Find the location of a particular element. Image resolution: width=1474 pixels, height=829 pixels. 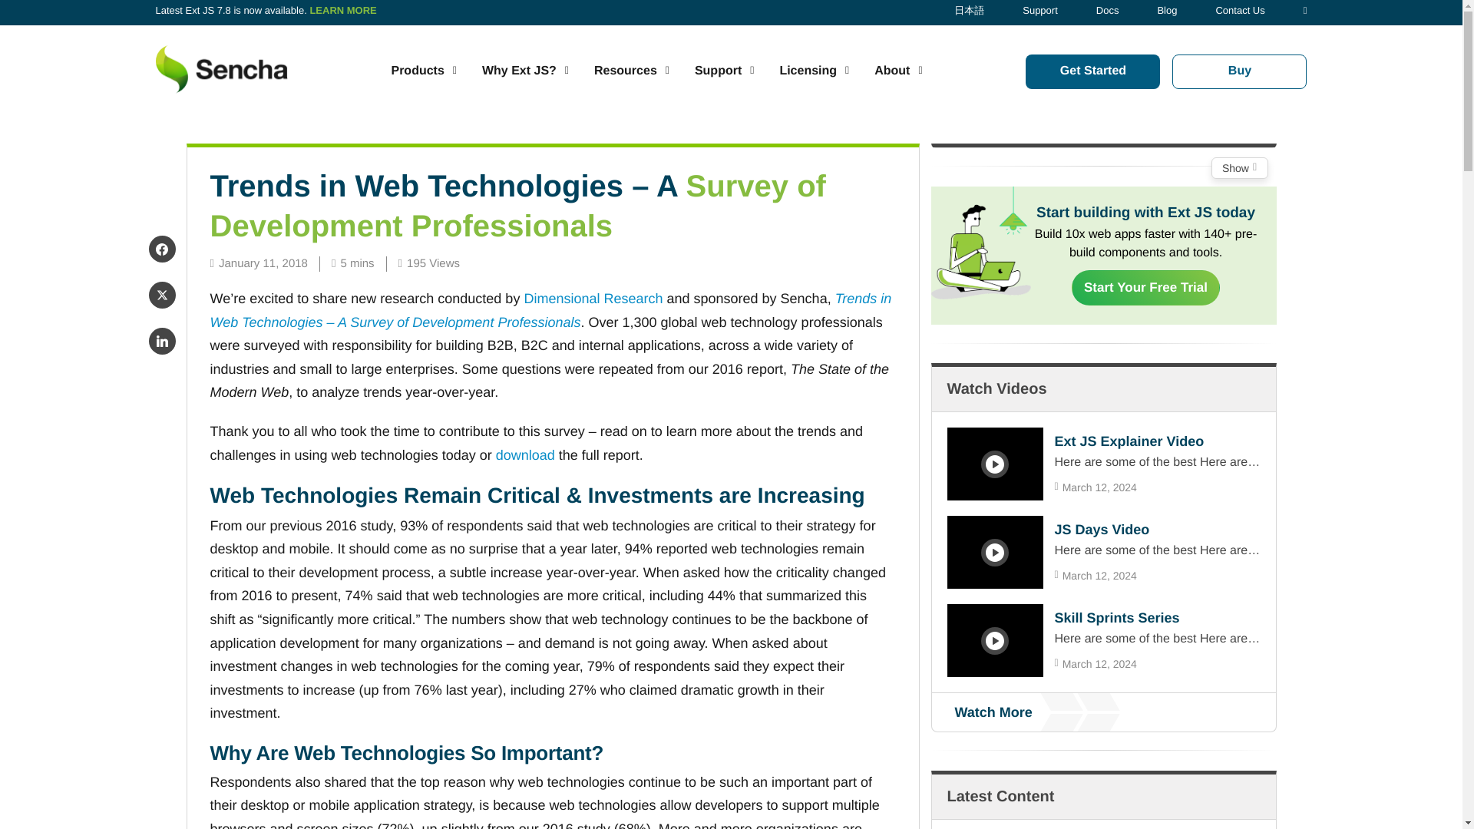

Share on Facebook is located at coordinates (161, 249).